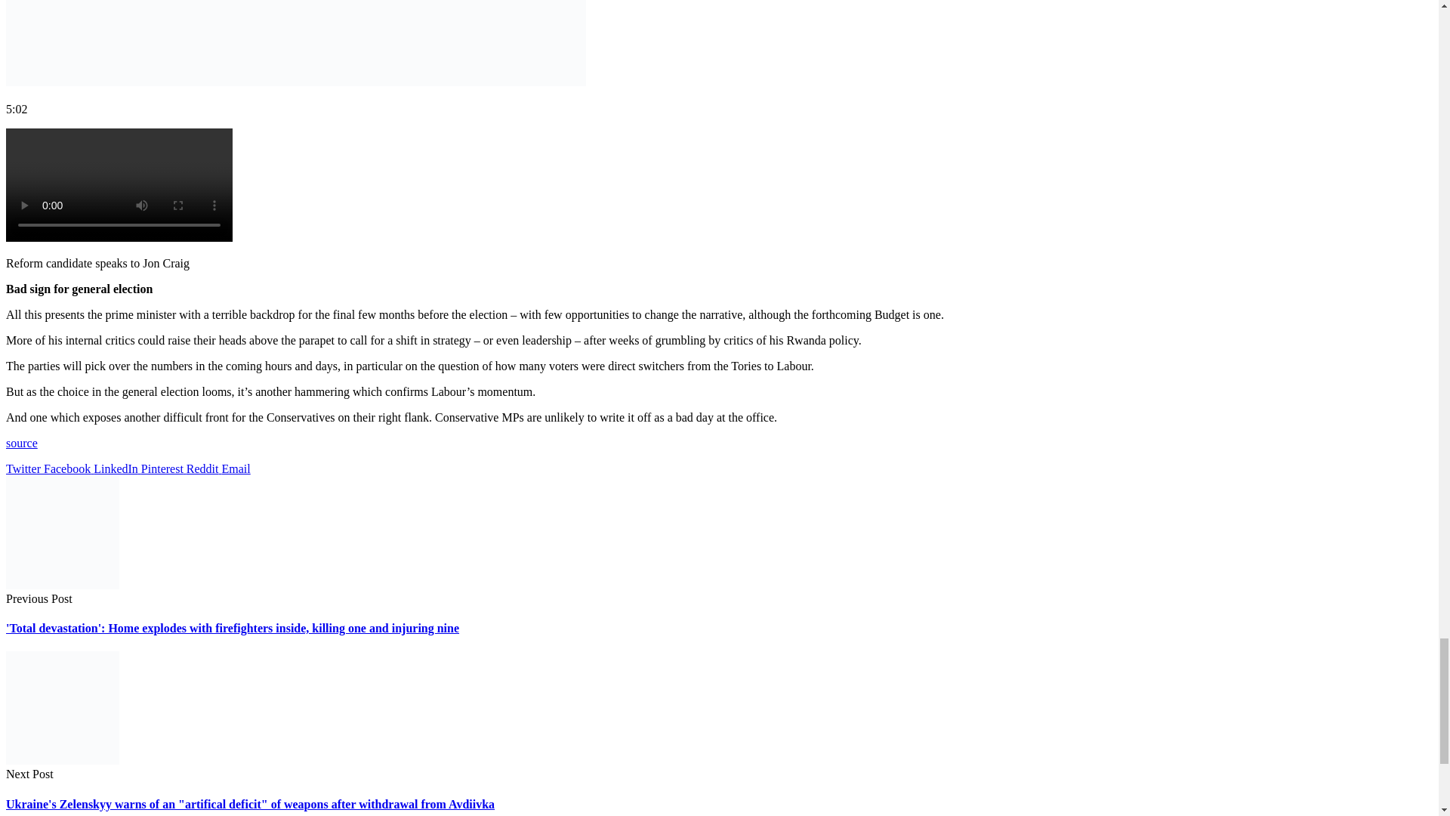  I want to click on Reddit, so click(204, 468).